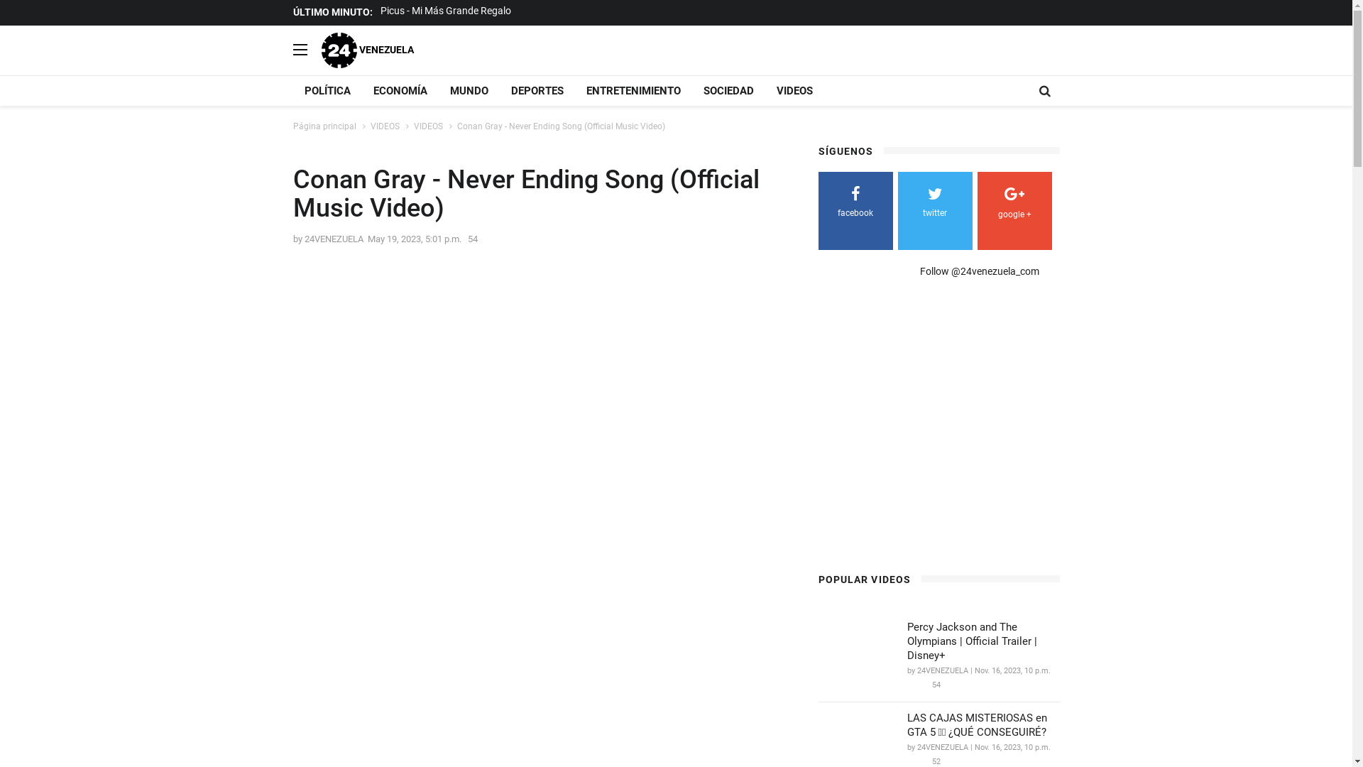 This screenshot has height=767, width=1363. I want to click on VIDEOS, so click(385, 126).